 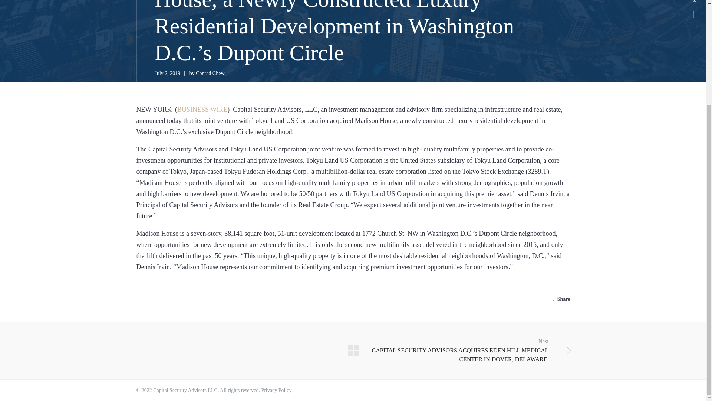 I want to click on Conrad Chew, so click(x=210, y=74).